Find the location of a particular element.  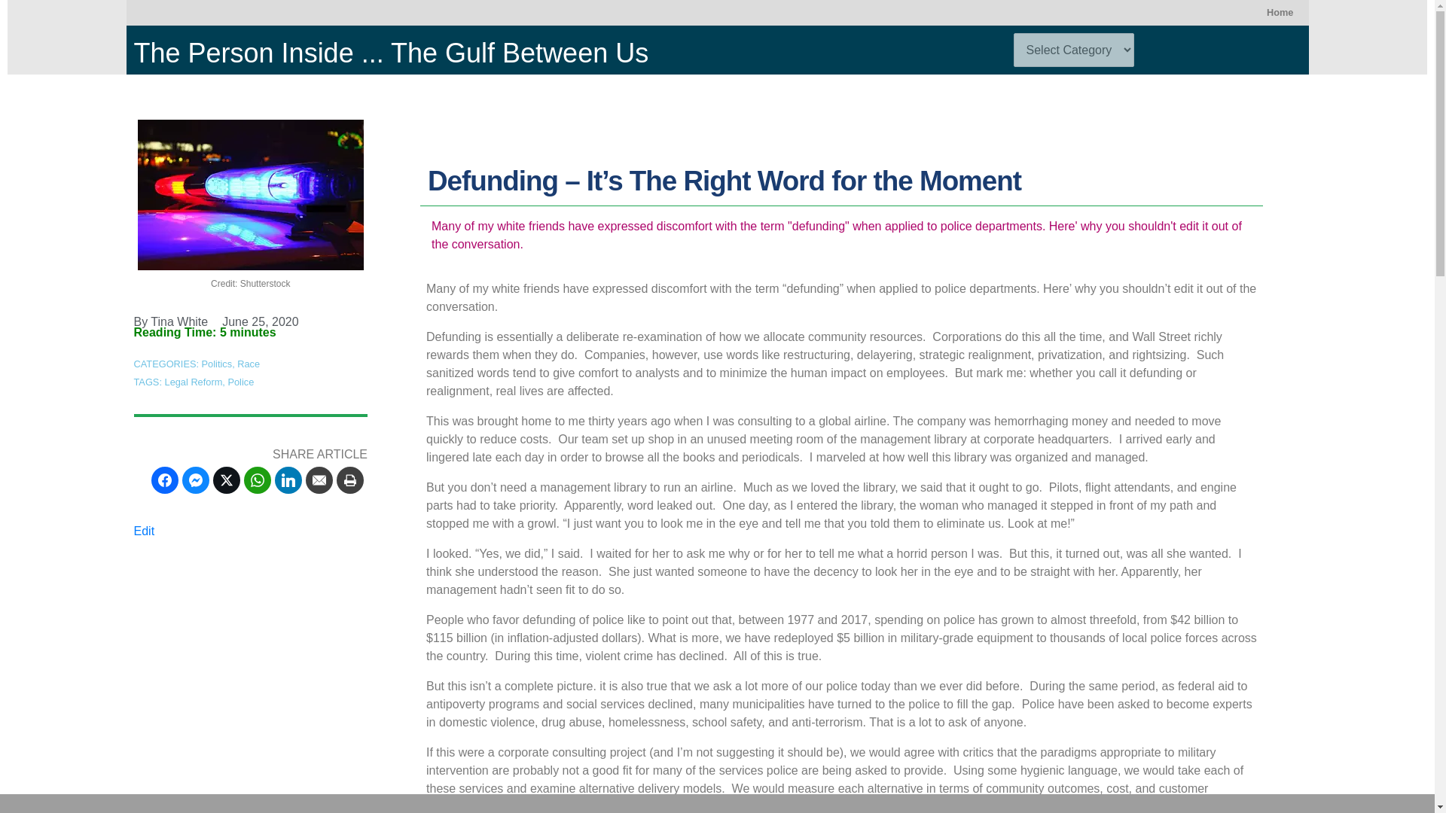

Share on Facebook Messenger is located at coordinates (196, 480).